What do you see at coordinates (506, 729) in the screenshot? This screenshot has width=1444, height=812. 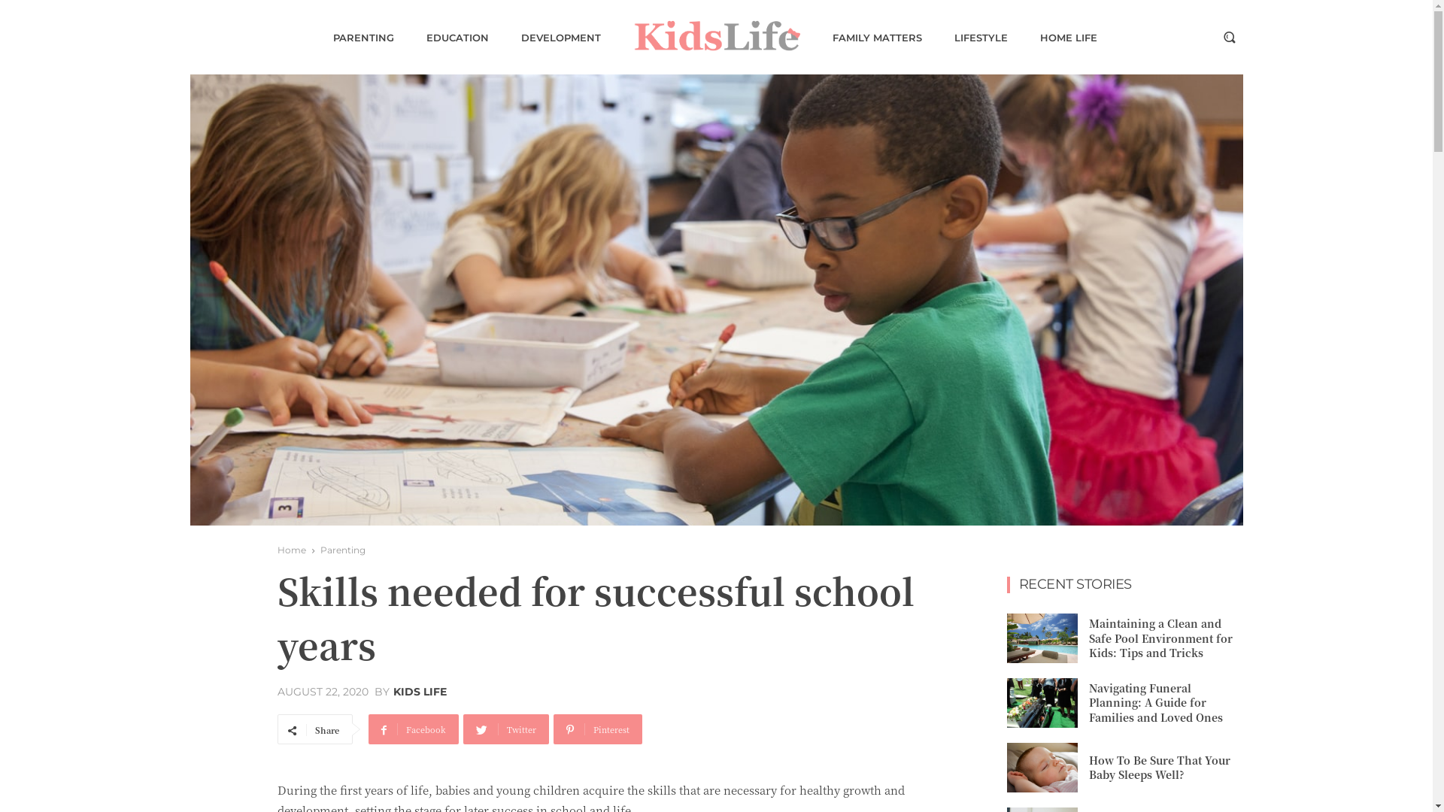 I see `Twitter` at bounding box center [506, 729].